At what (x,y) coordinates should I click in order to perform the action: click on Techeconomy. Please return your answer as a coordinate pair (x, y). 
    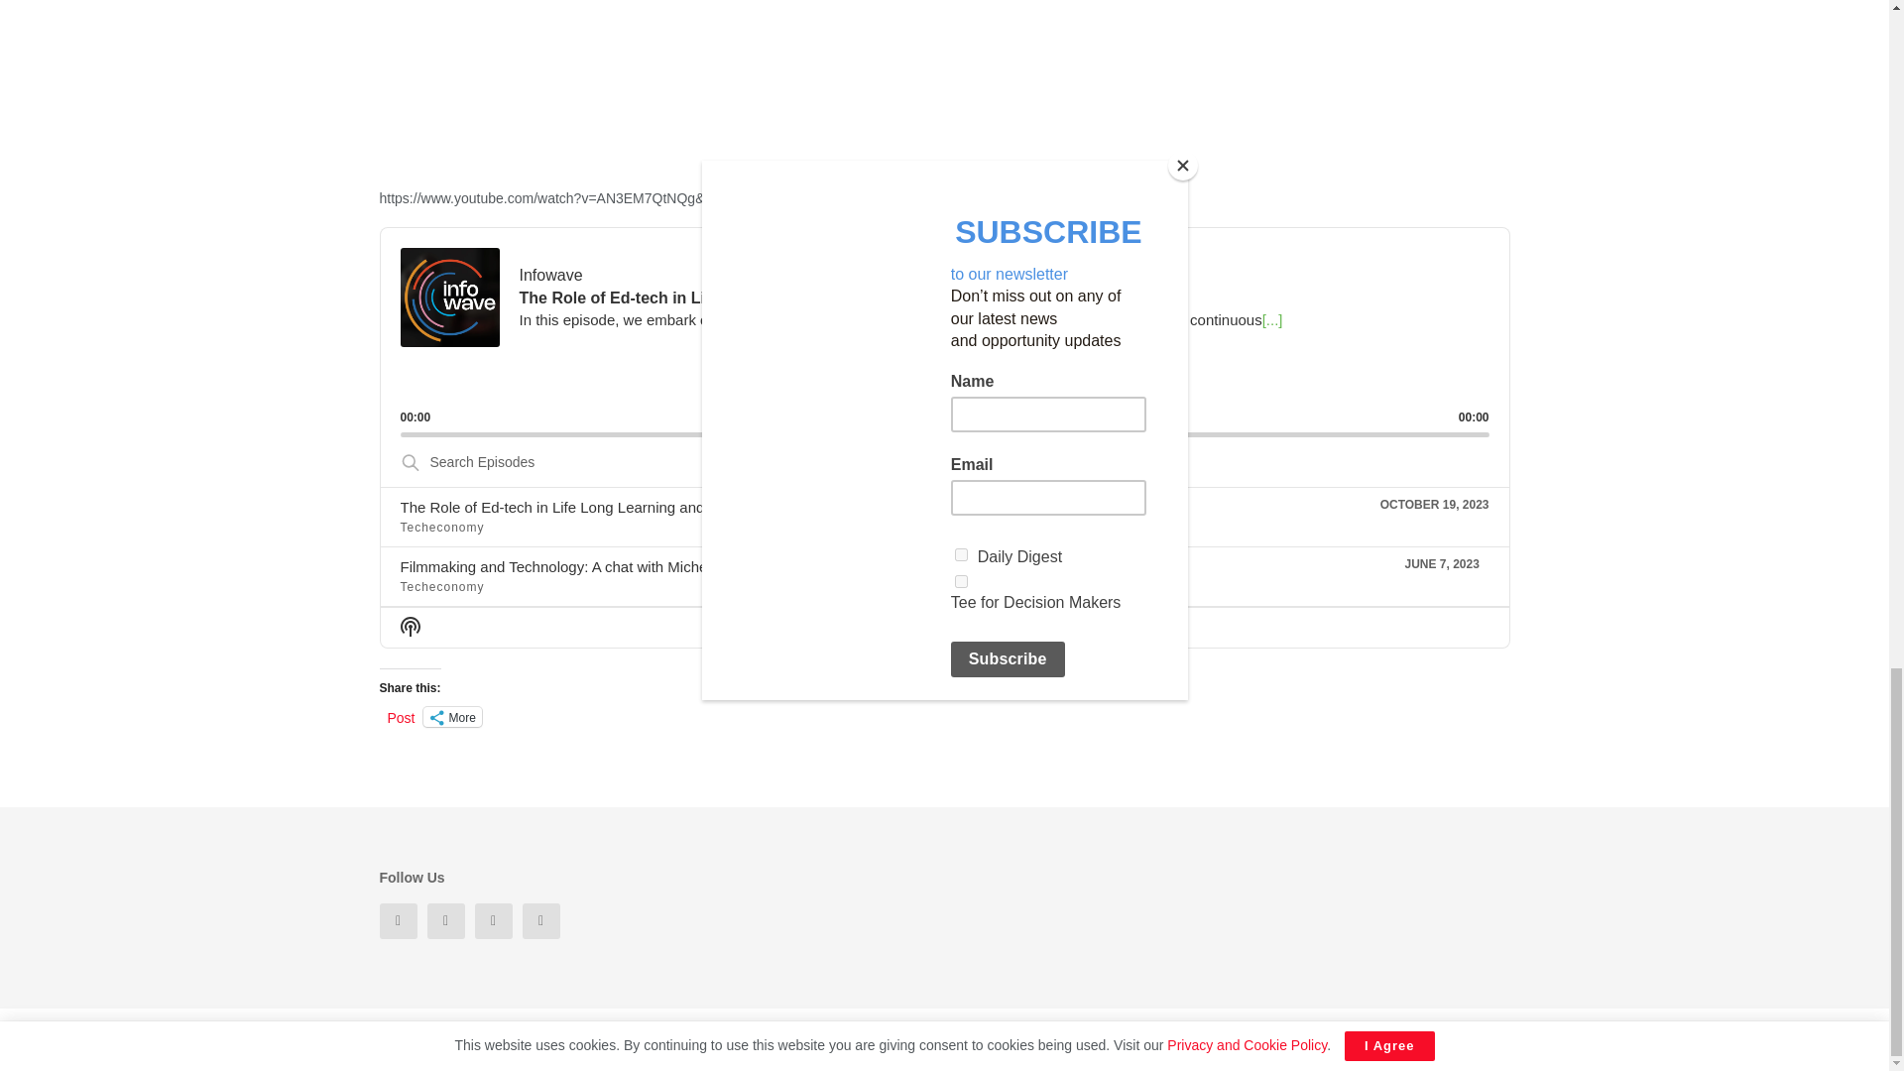
    Looking at the image, I should click on (456, 1039).